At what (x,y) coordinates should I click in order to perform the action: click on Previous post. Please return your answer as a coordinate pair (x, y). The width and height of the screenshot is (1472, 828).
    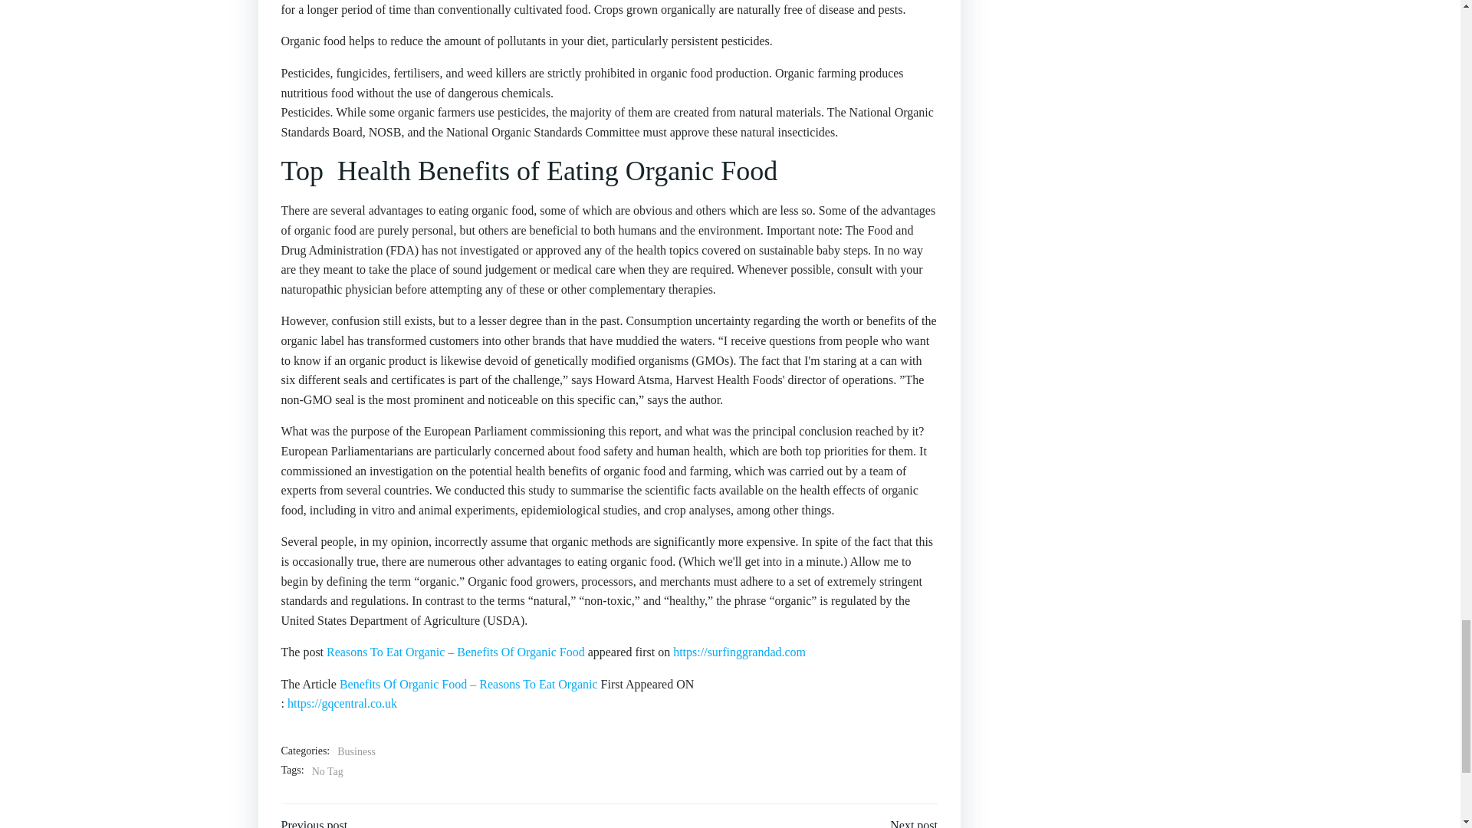
    Looking at the image, I should click on (314, 822).